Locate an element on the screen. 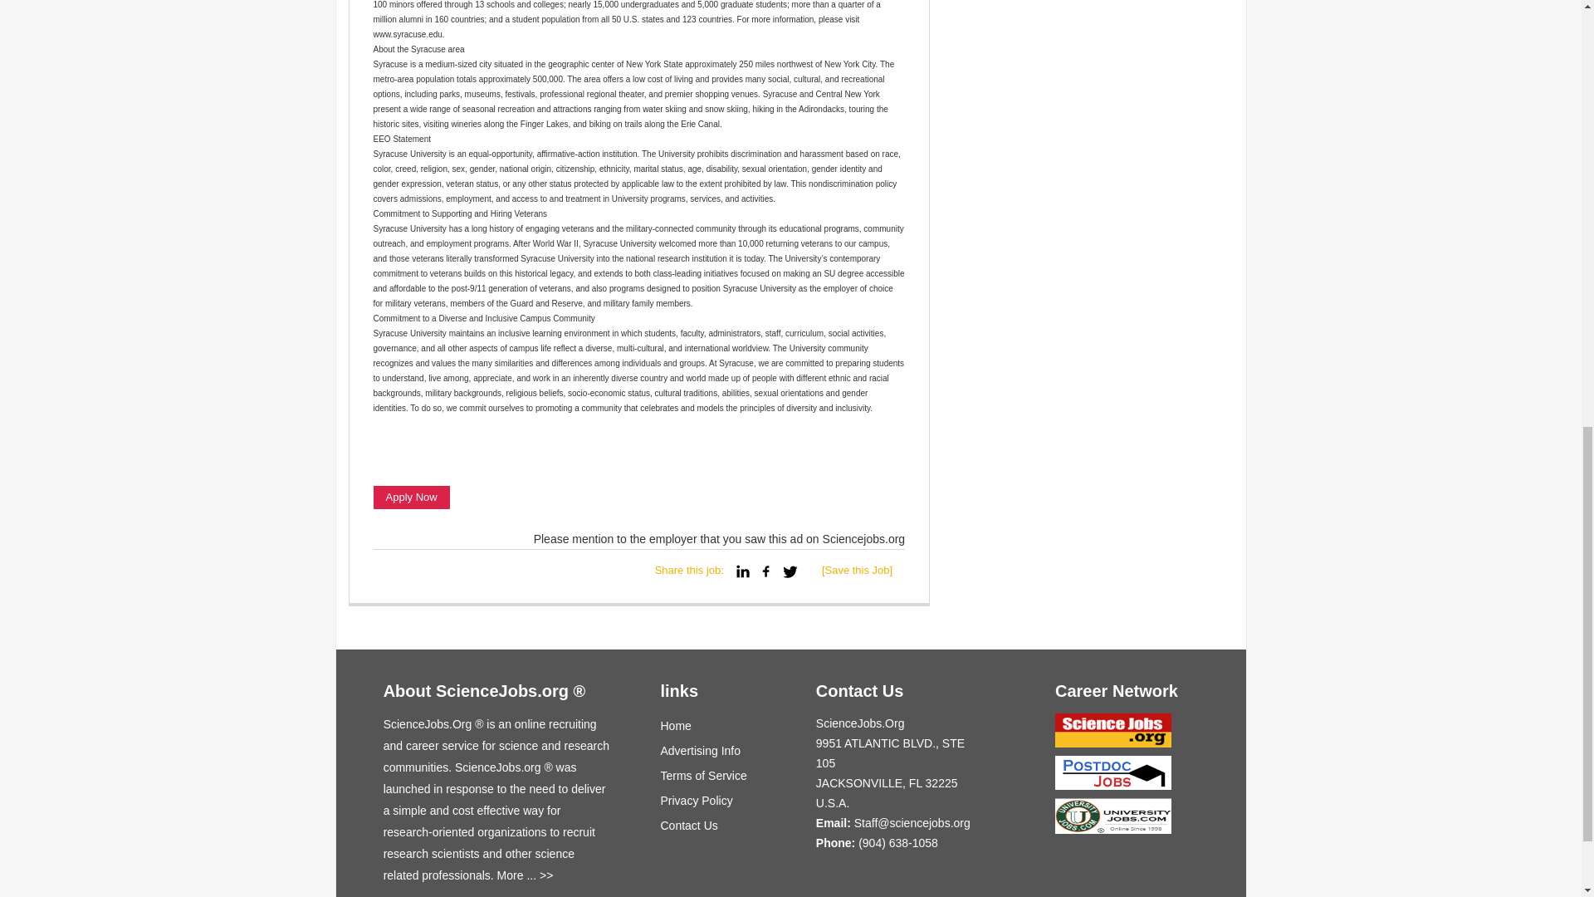 This screenshot has width=1594, height=897. Home is located at coordinates (676, 725).